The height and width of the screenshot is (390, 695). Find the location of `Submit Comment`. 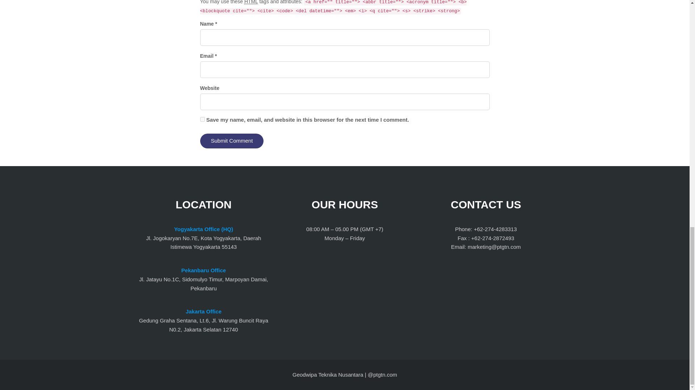

Submit Comment is located at coordinates (232, 141).